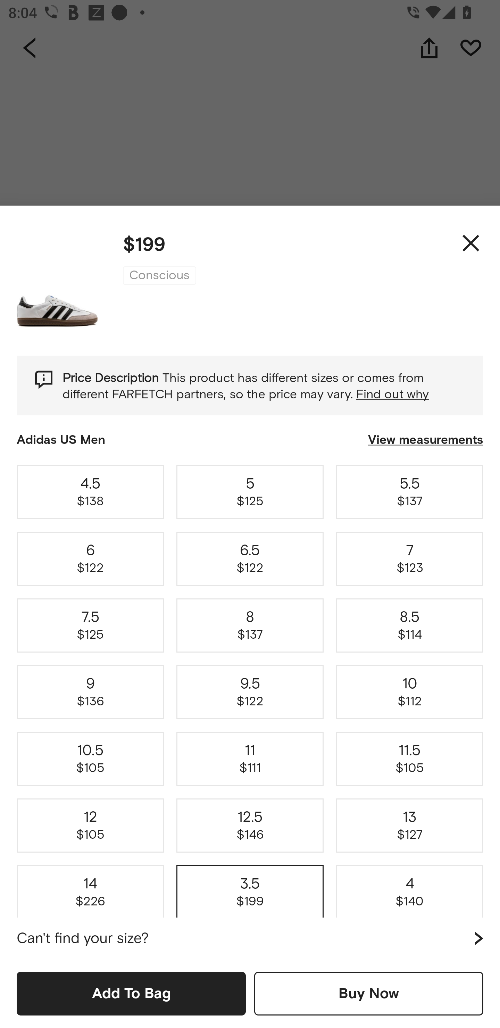 Image resolution: width=500 pixels, height=1028 pixels. I want to click on 9.5 $122, so click(250, 693).